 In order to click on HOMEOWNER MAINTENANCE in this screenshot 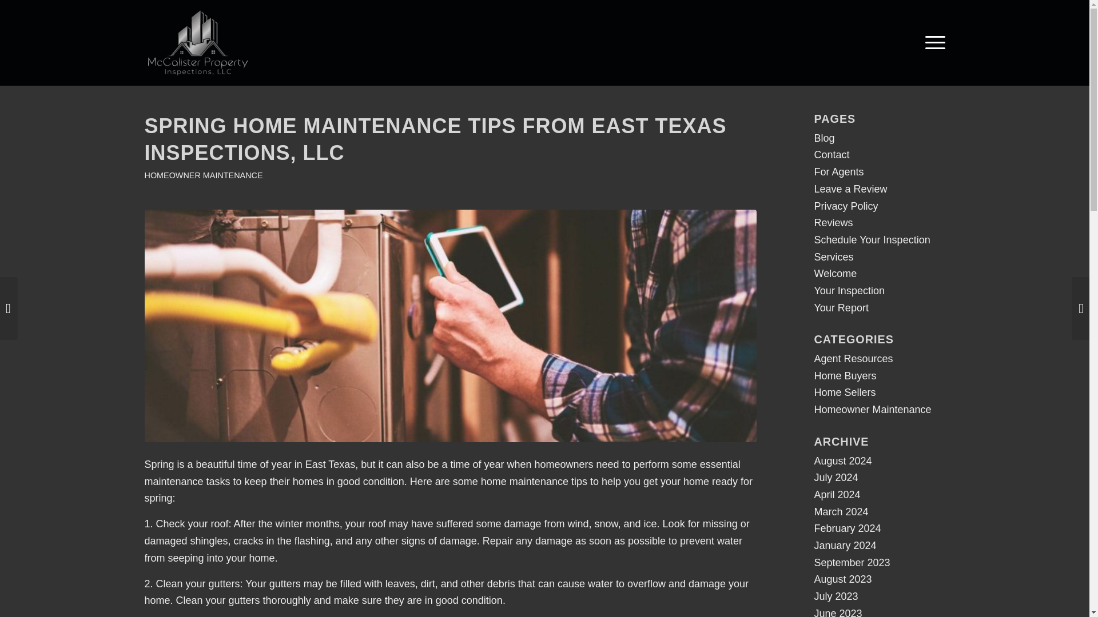, I will do `click(202, 175)`.